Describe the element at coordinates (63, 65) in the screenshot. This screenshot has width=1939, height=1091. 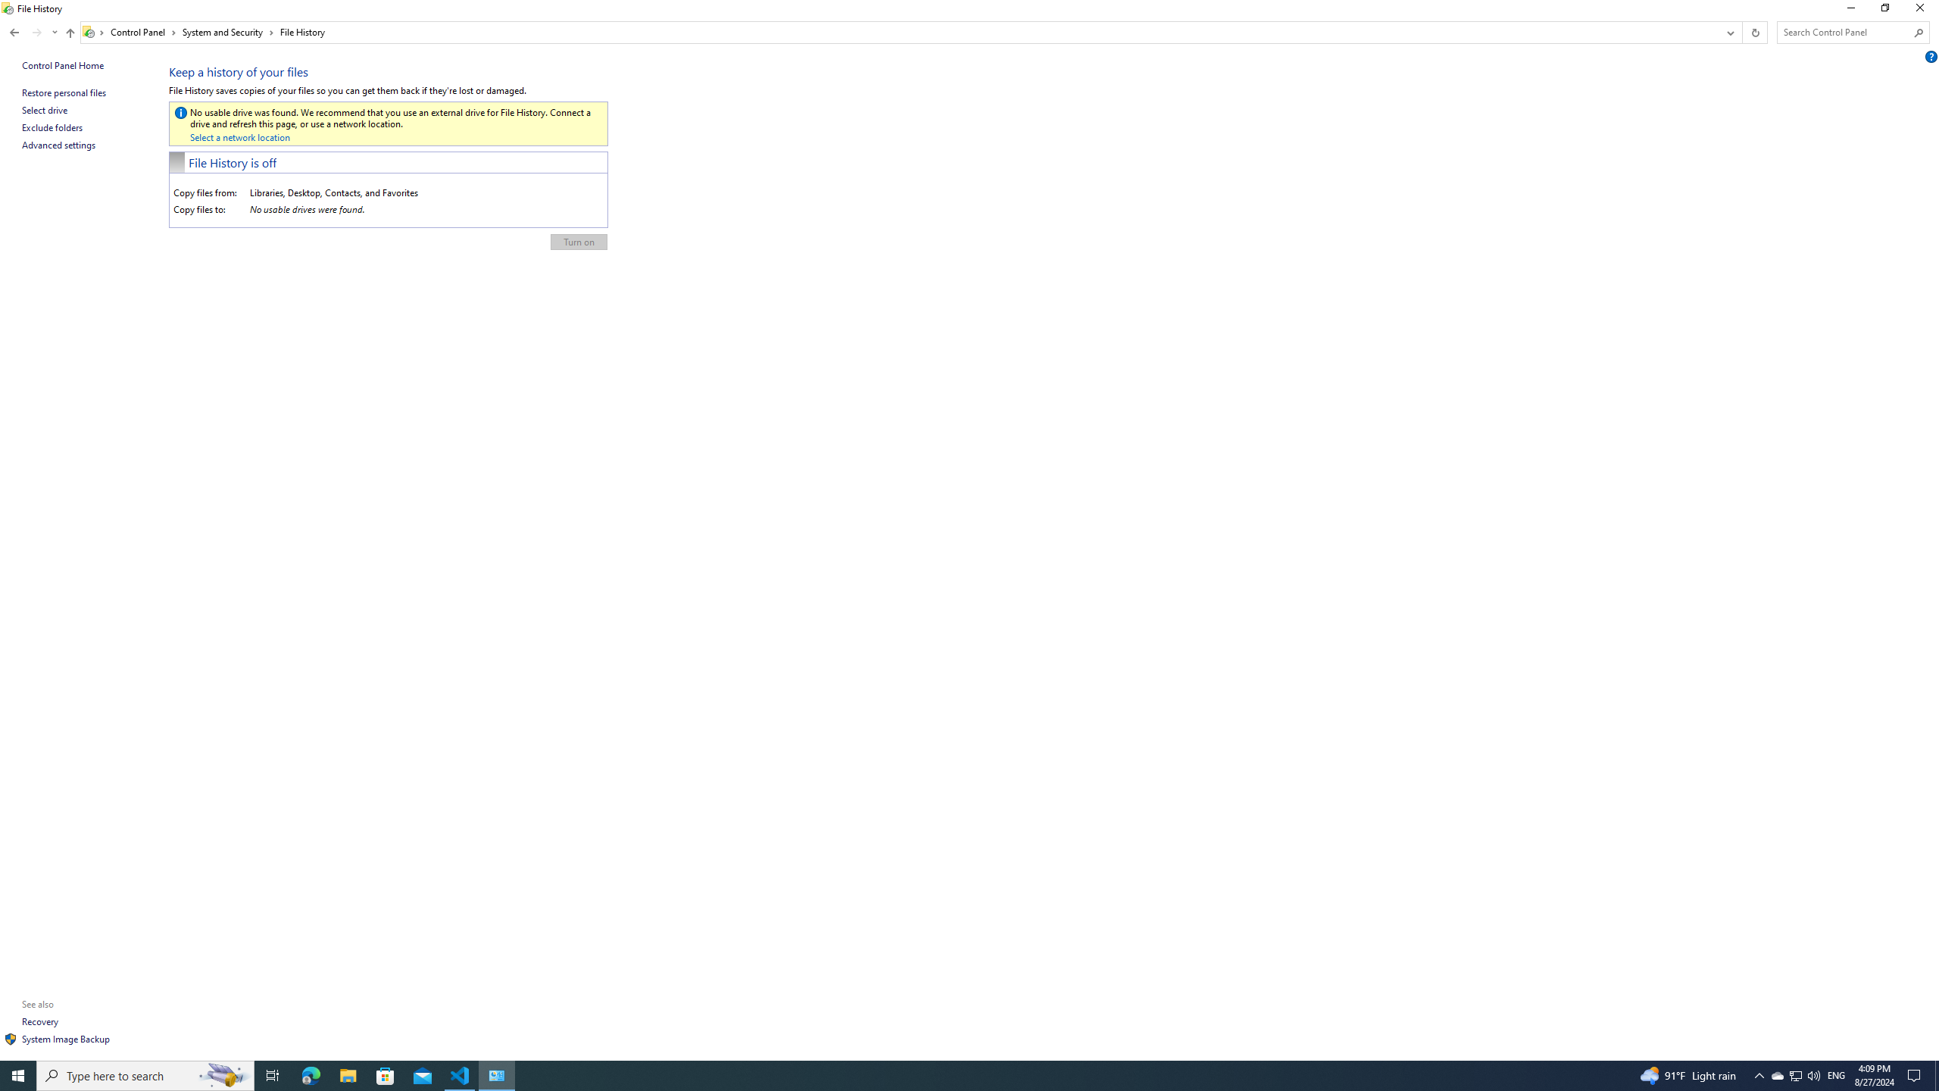
I see `Control Panel Home` at that location.